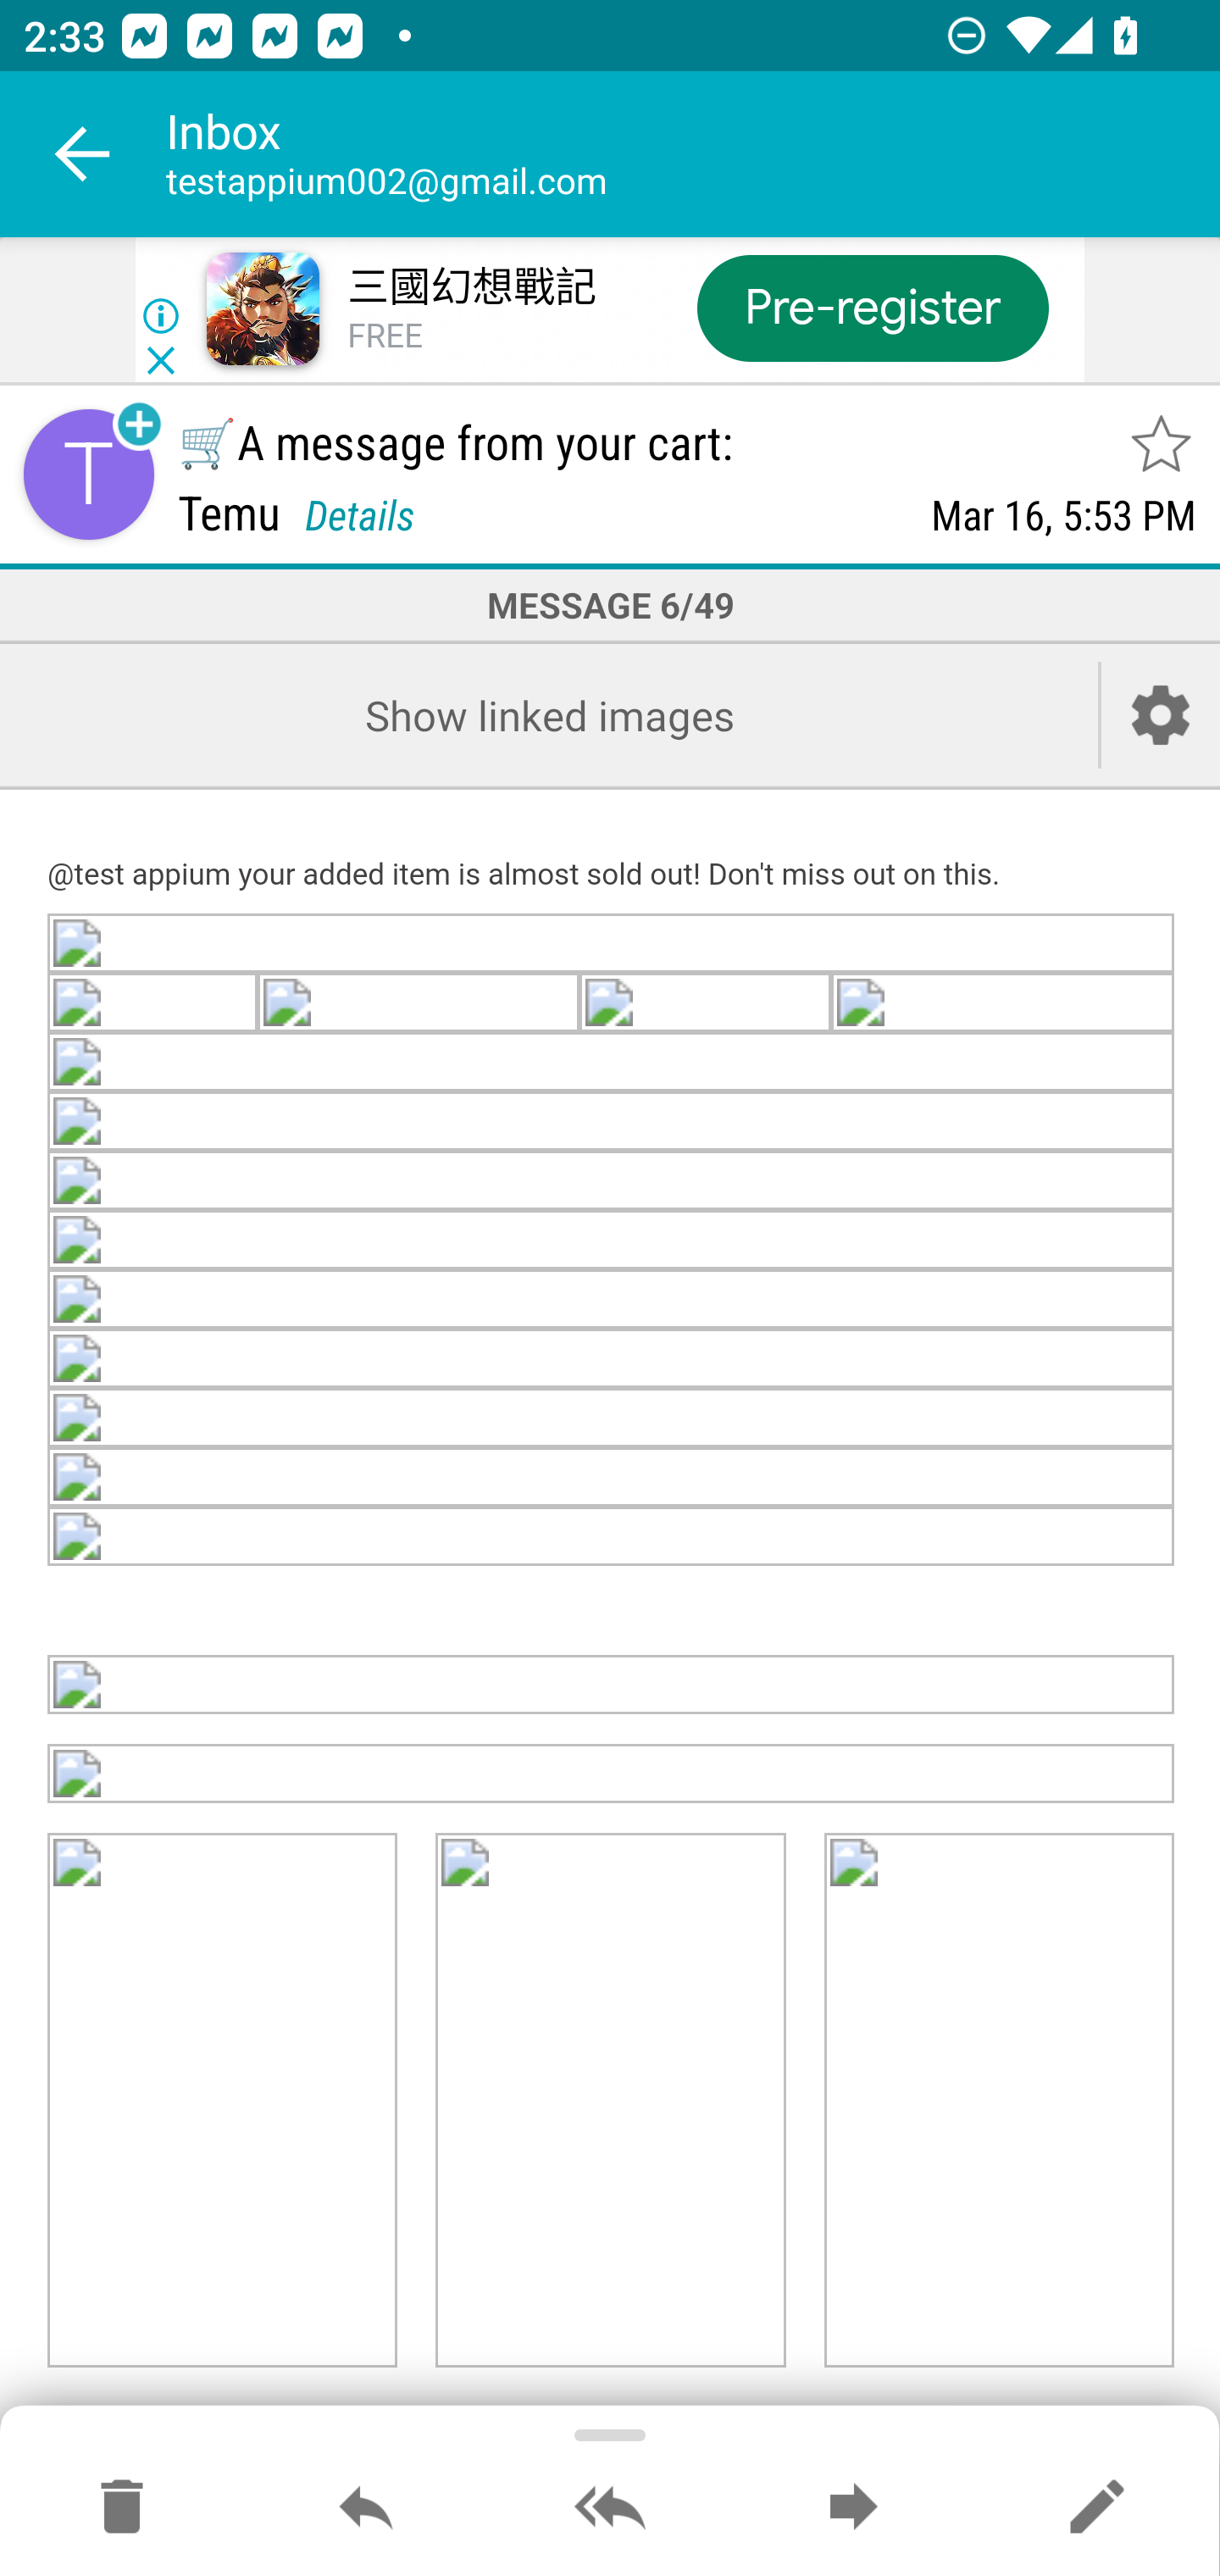 The width and height of the screenshot is (1220, 2576). Describe the element at coordinates (872, 307) in the screenshot. I see `Pre-register` at that location.